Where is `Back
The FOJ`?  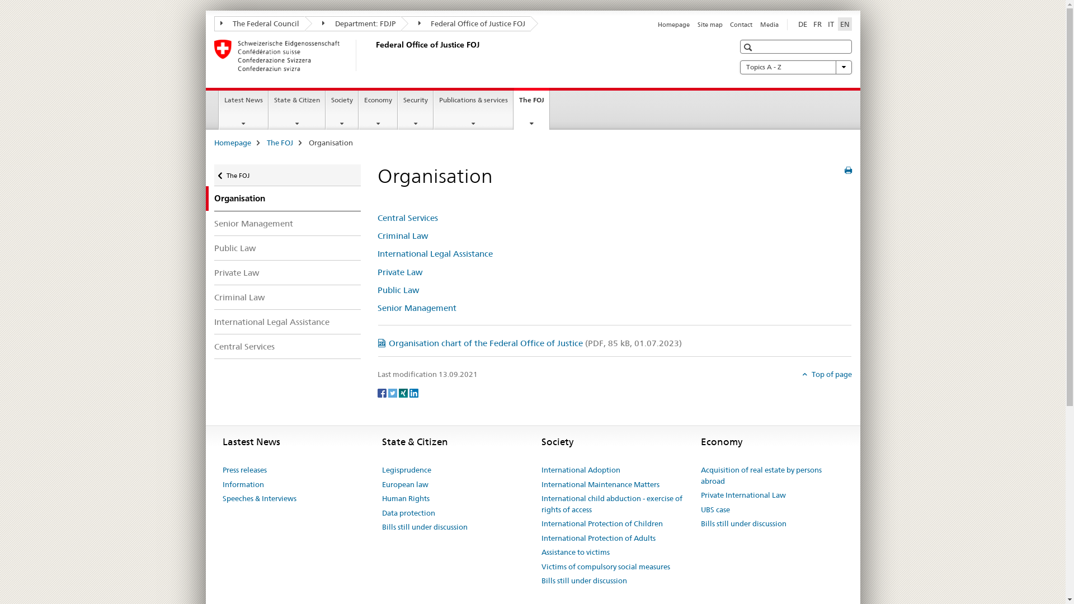 Back
The FOJ is located at coordinates (288, 176).